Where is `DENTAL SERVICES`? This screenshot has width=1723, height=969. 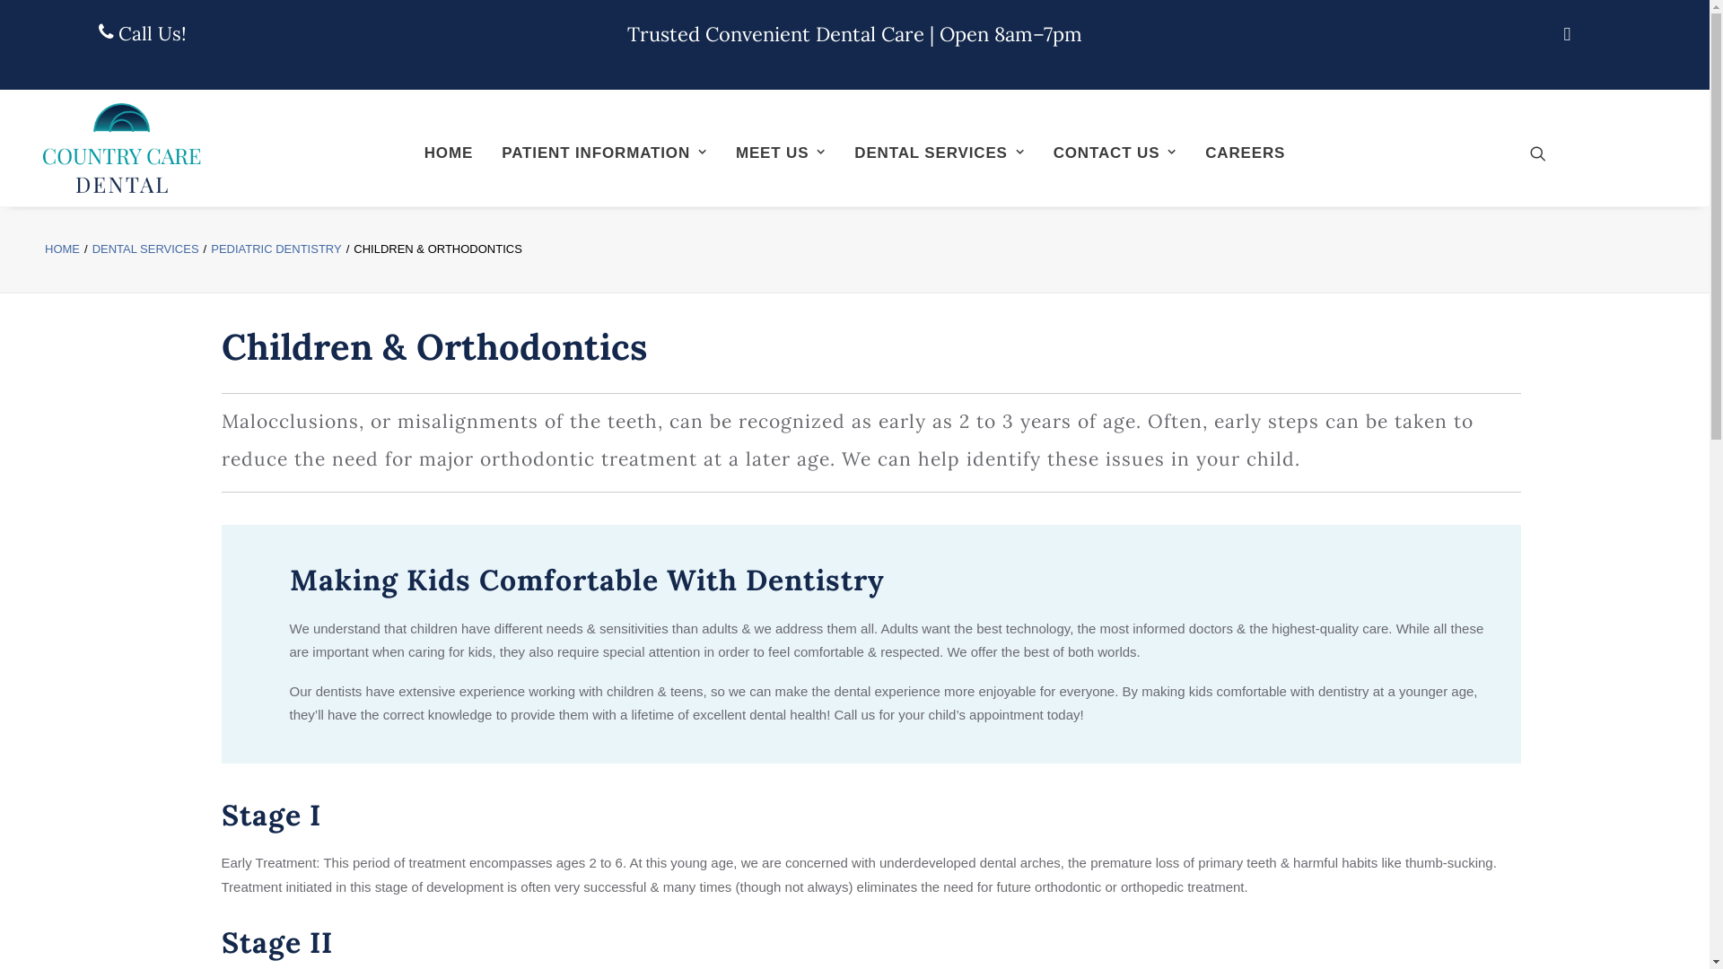
DENTAL SERVICES is located at coordinates (939, 153).